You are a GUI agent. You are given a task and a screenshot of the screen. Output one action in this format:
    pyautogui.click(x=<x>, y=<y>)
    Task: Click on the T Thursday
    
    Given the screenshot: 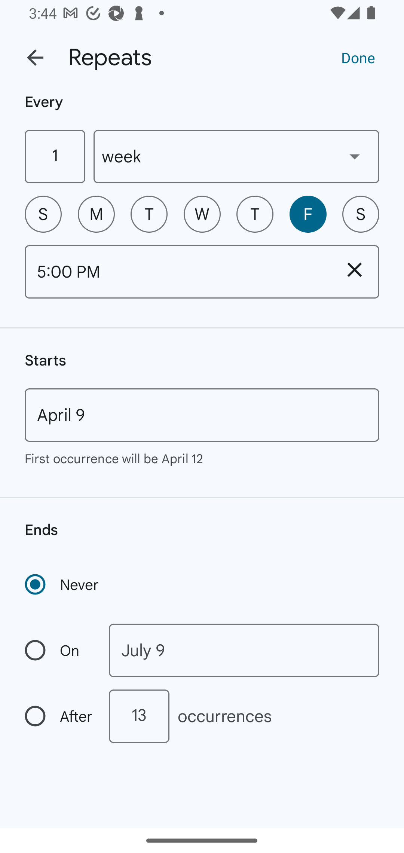 What is the action you would take?
    pyautogui.click(x=255, y=214)
    